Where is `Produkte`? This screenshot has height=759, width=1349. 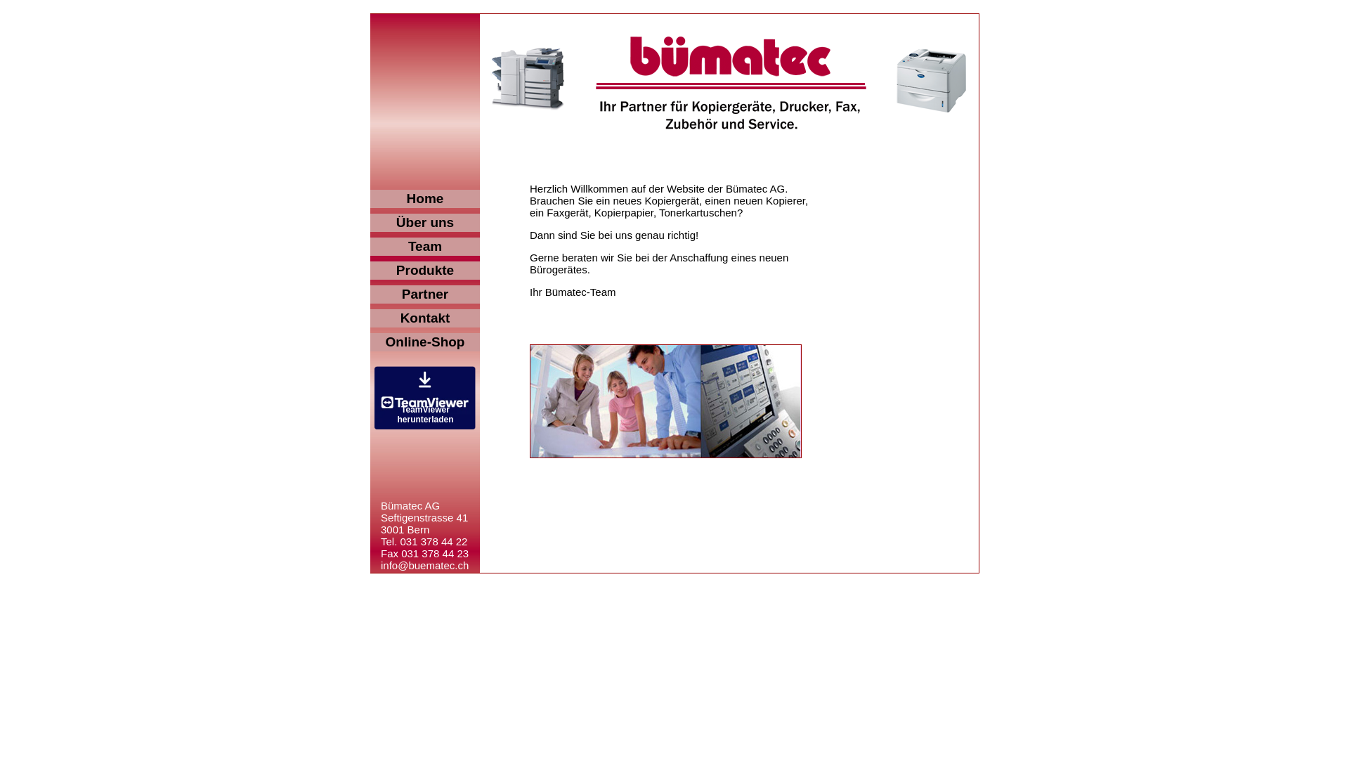
Produkte is located at coordinates (425, 271).